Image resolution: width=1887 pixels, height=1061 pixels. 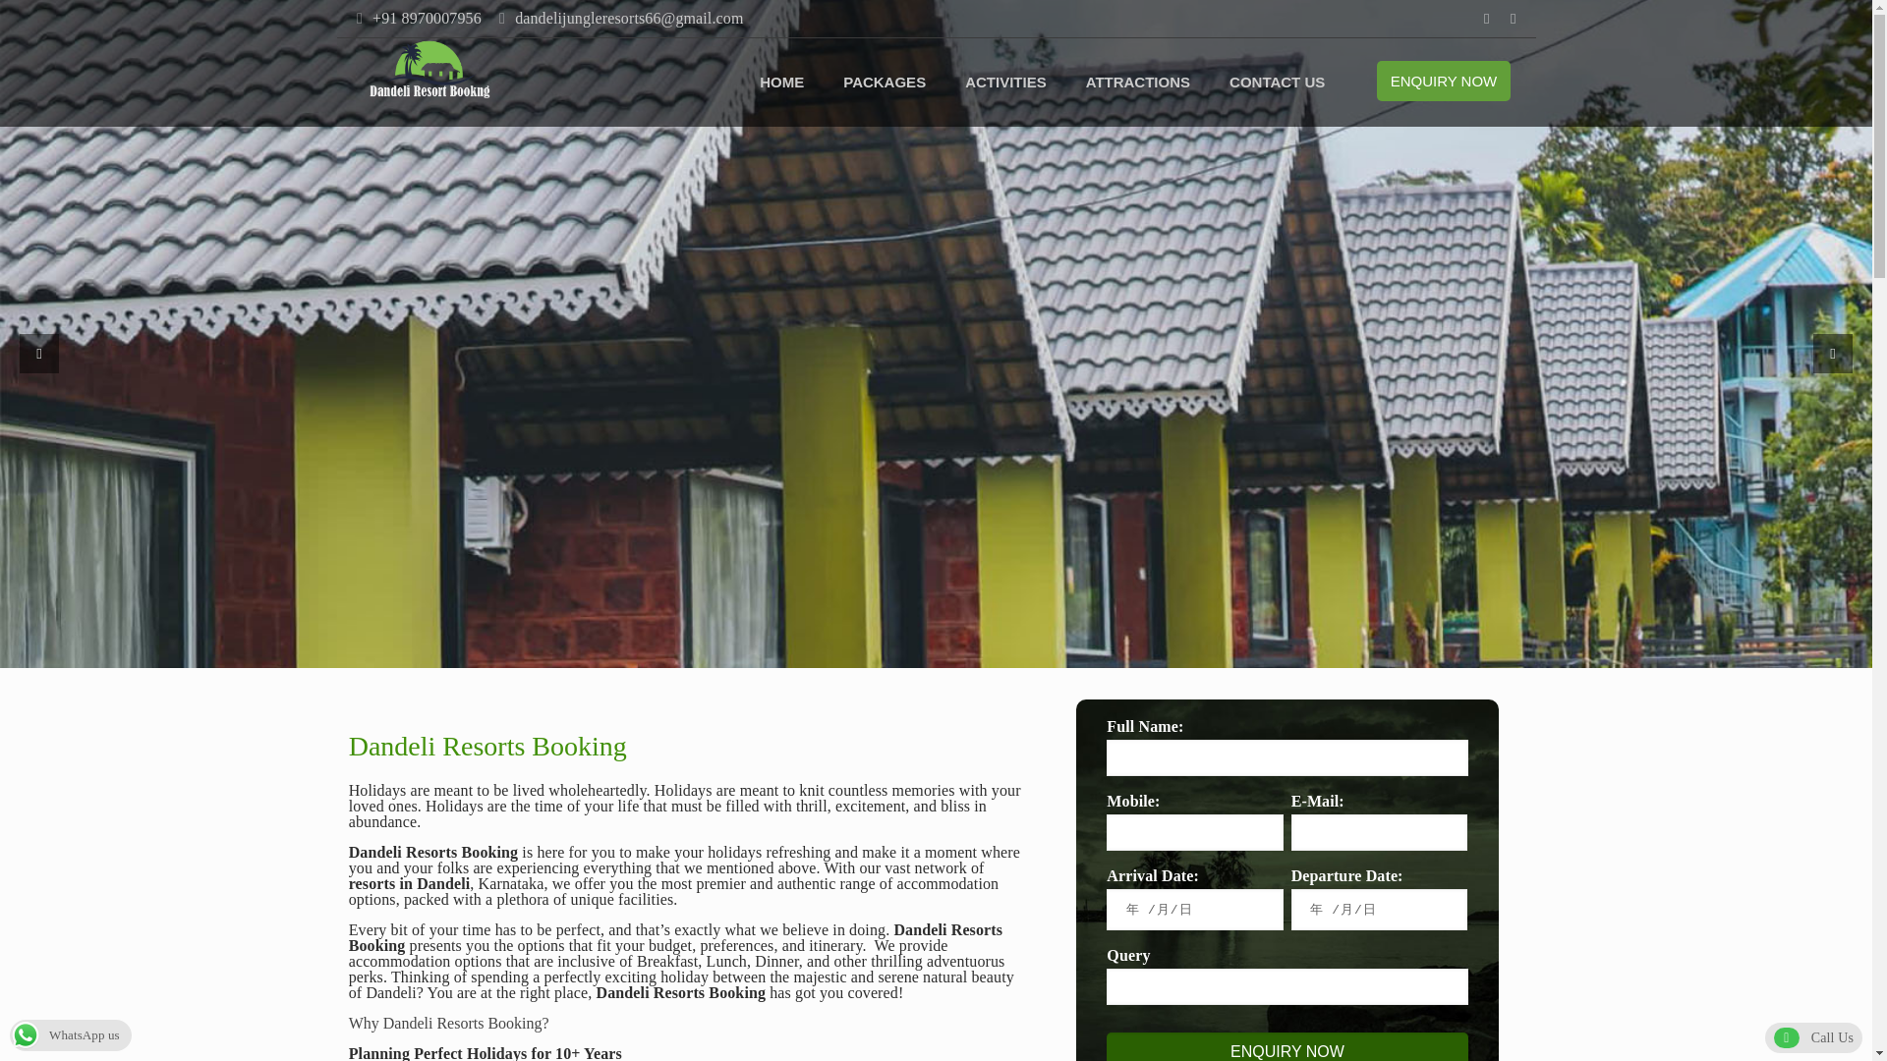 I want to click on HOME, so click(x=780, y=82).